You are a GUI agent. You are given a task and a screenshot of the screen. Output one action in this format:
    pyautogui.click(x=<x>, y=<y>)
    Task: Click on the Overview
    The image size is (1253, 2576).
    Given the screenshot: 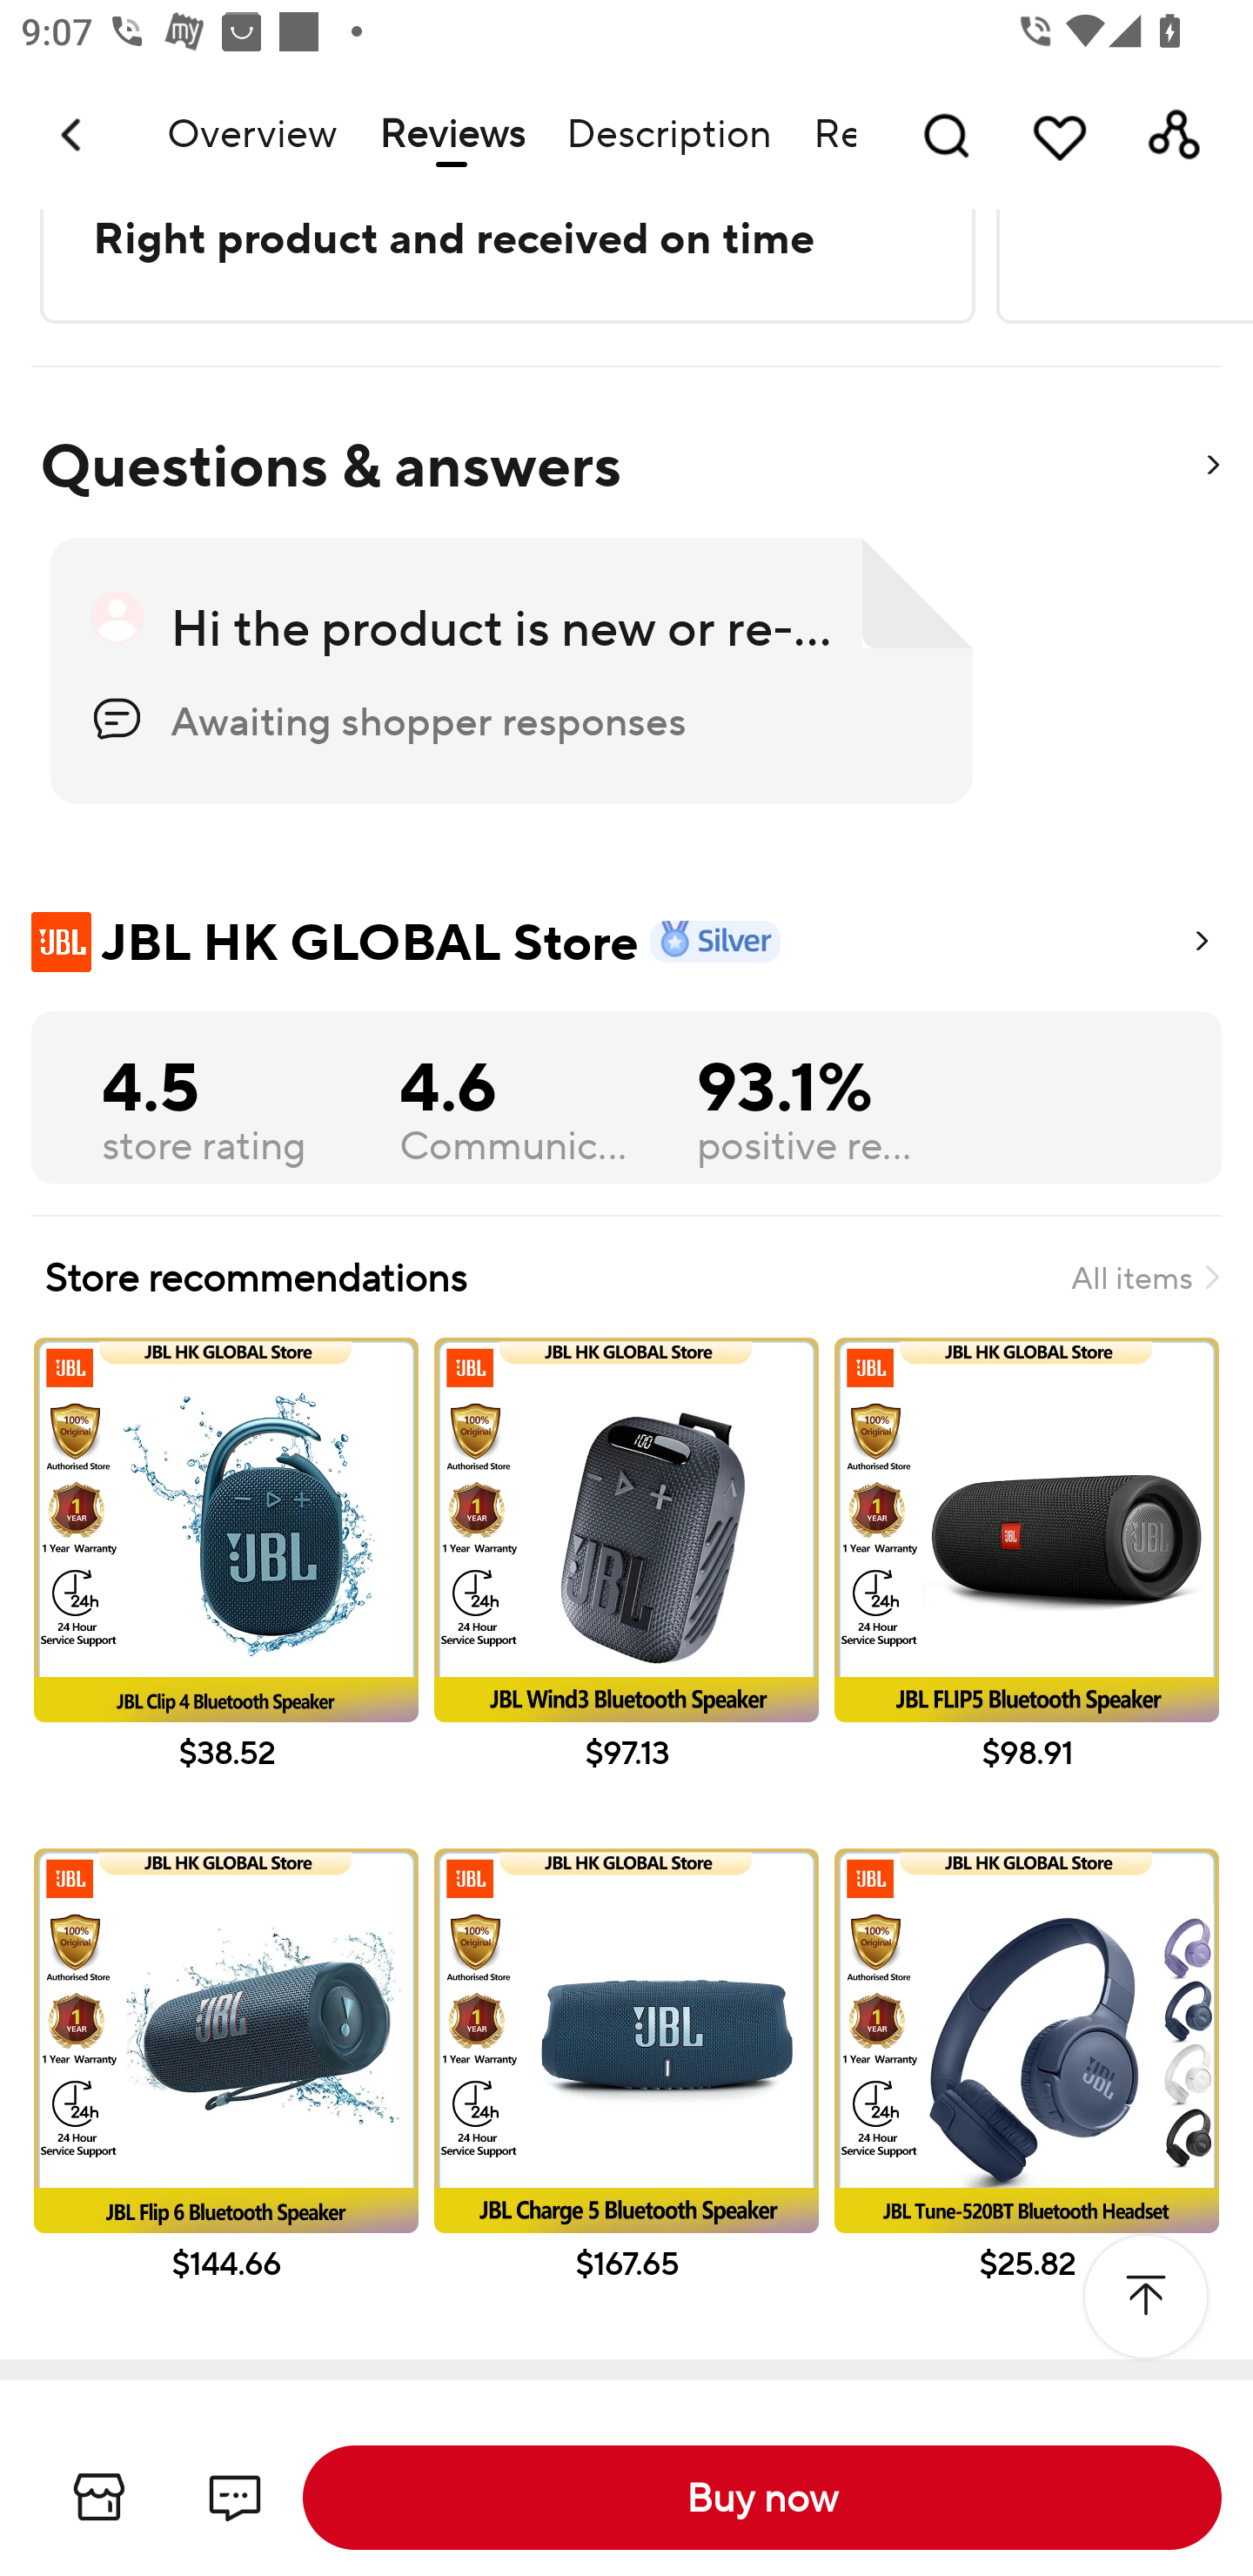 What is the action you would take?
    pyautogui.click(x=251, y=135)
    